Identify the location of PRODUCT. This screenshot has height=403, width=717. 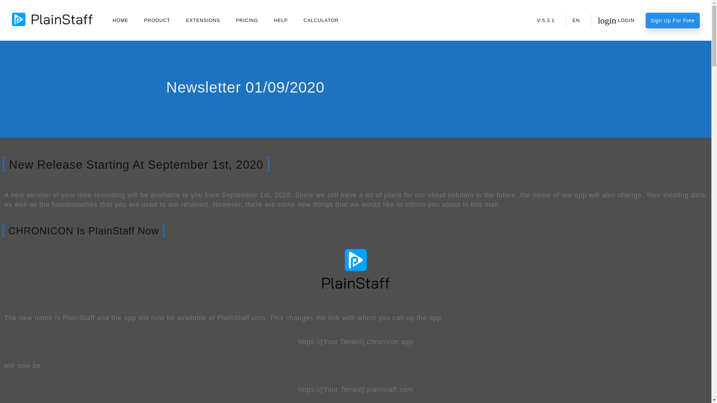
(120, 20).